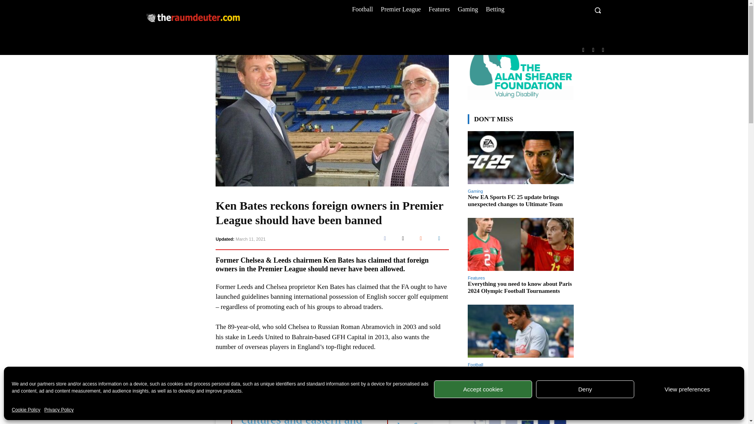 This screenshot has width=754, height=424. Describe the element at coordinates (585, 389) in the screenshot. I see `Deny` at that location.